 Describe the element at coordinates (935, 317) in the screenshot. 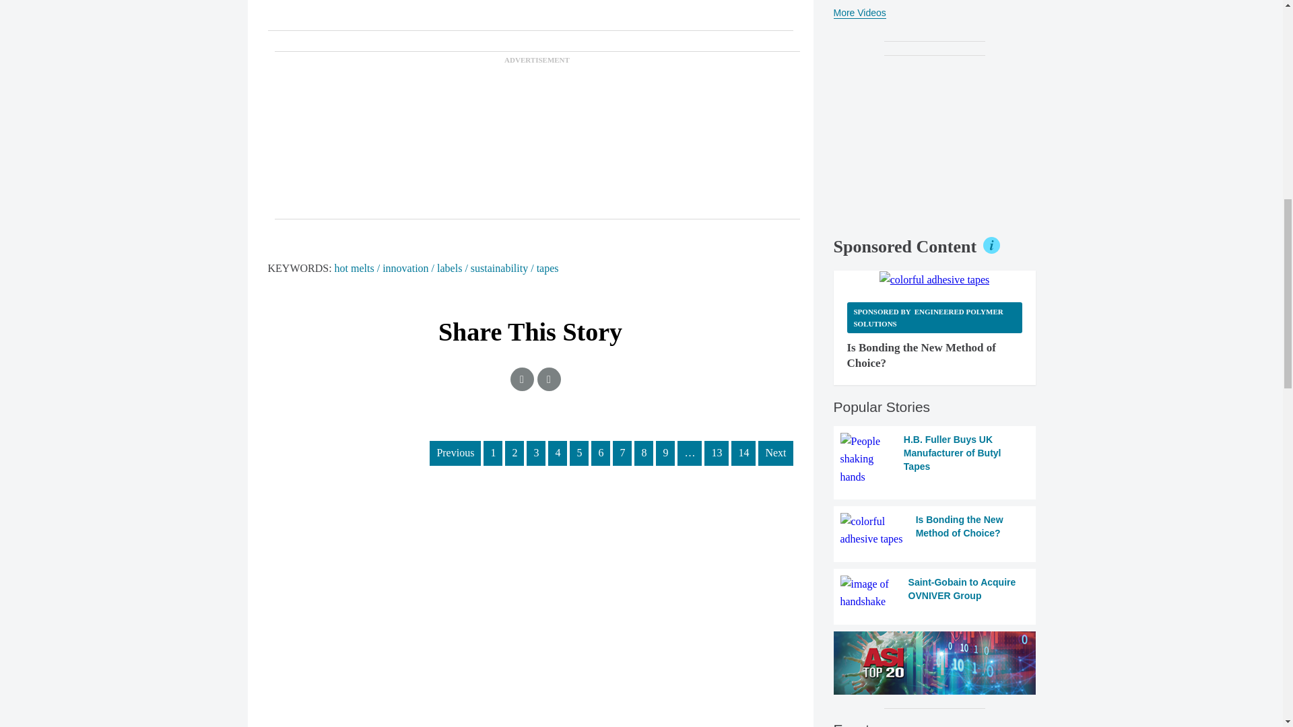

I see `Sponsored by Engineered Polymer Solutions` at that location.